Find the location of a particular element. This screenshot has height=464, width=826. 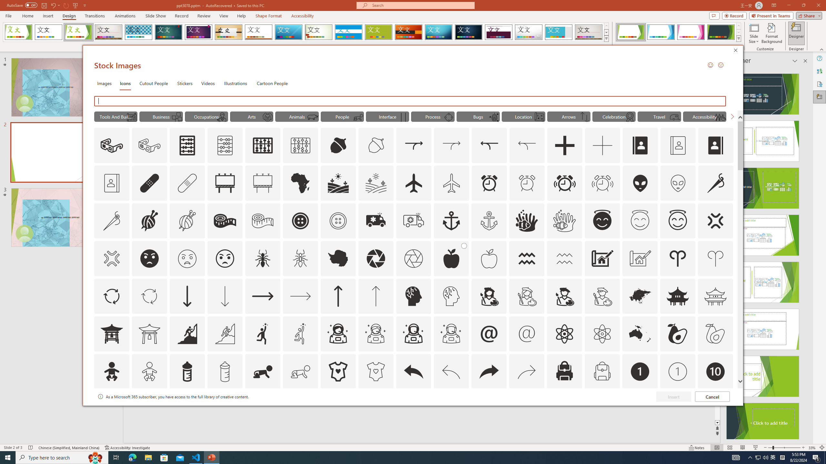

Banded is located at coordinates (348, 32).